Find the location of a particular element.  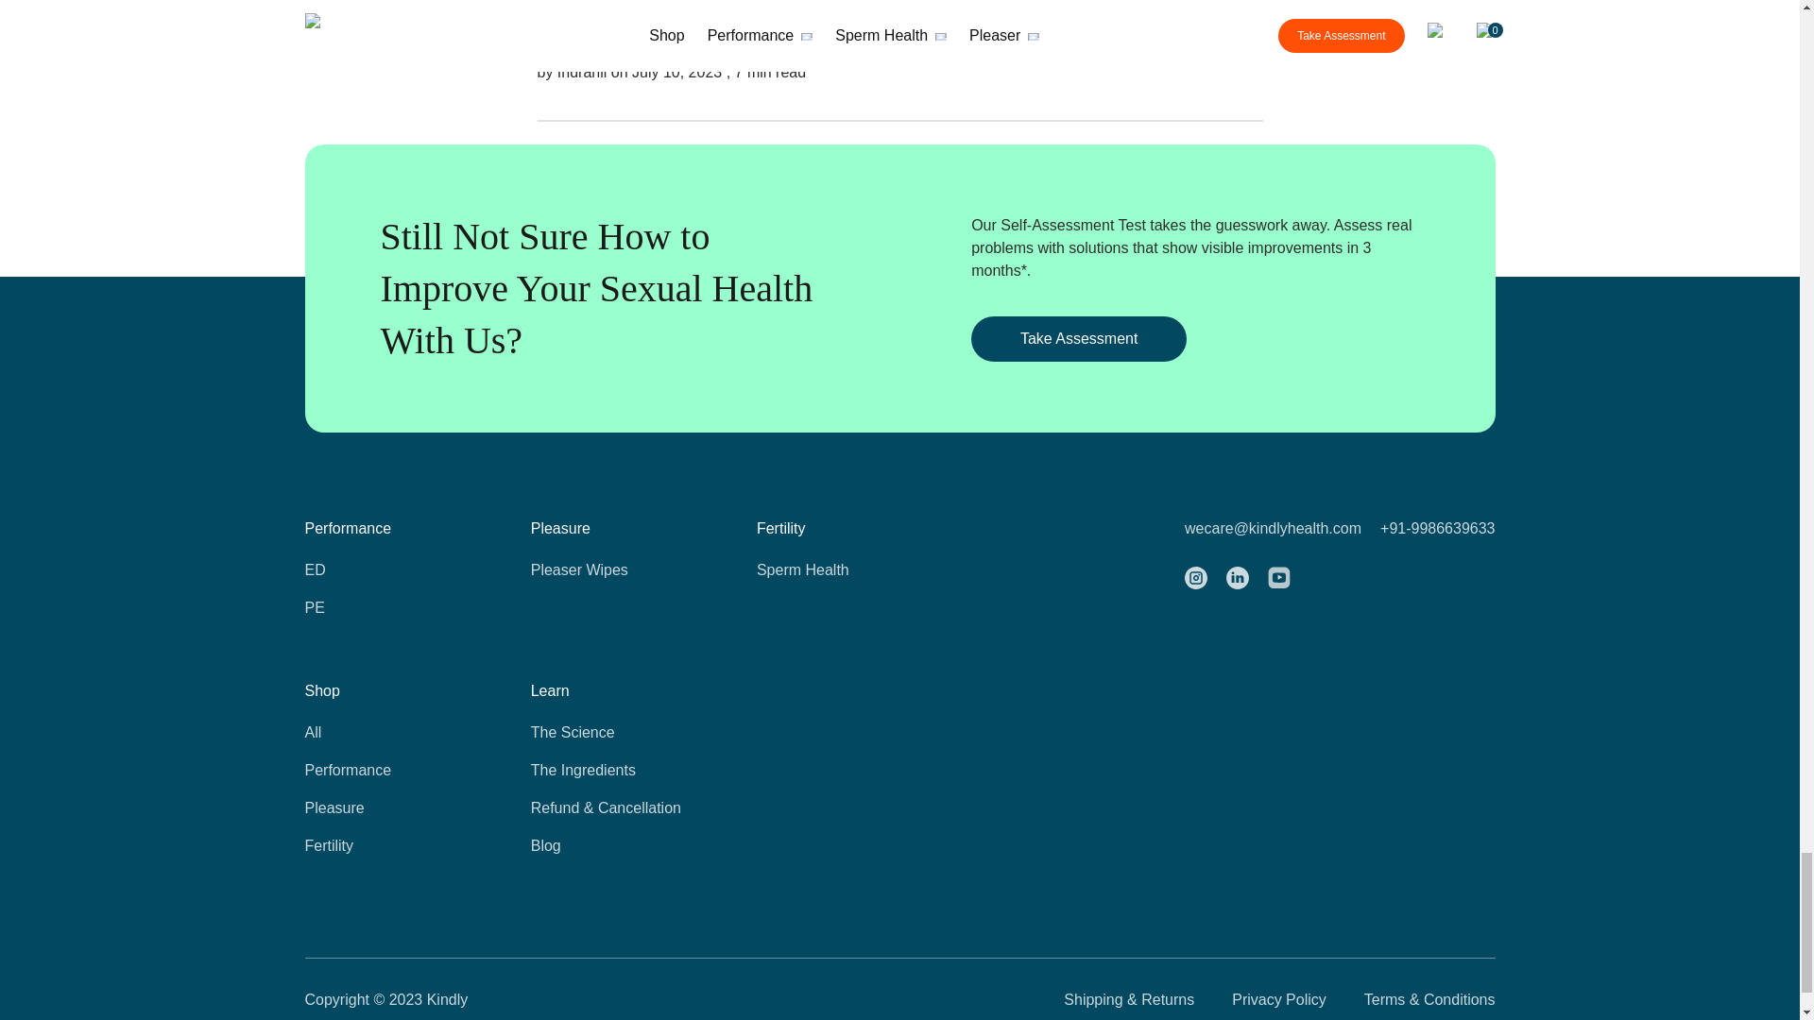

PE is located at coordinates (380, 607).